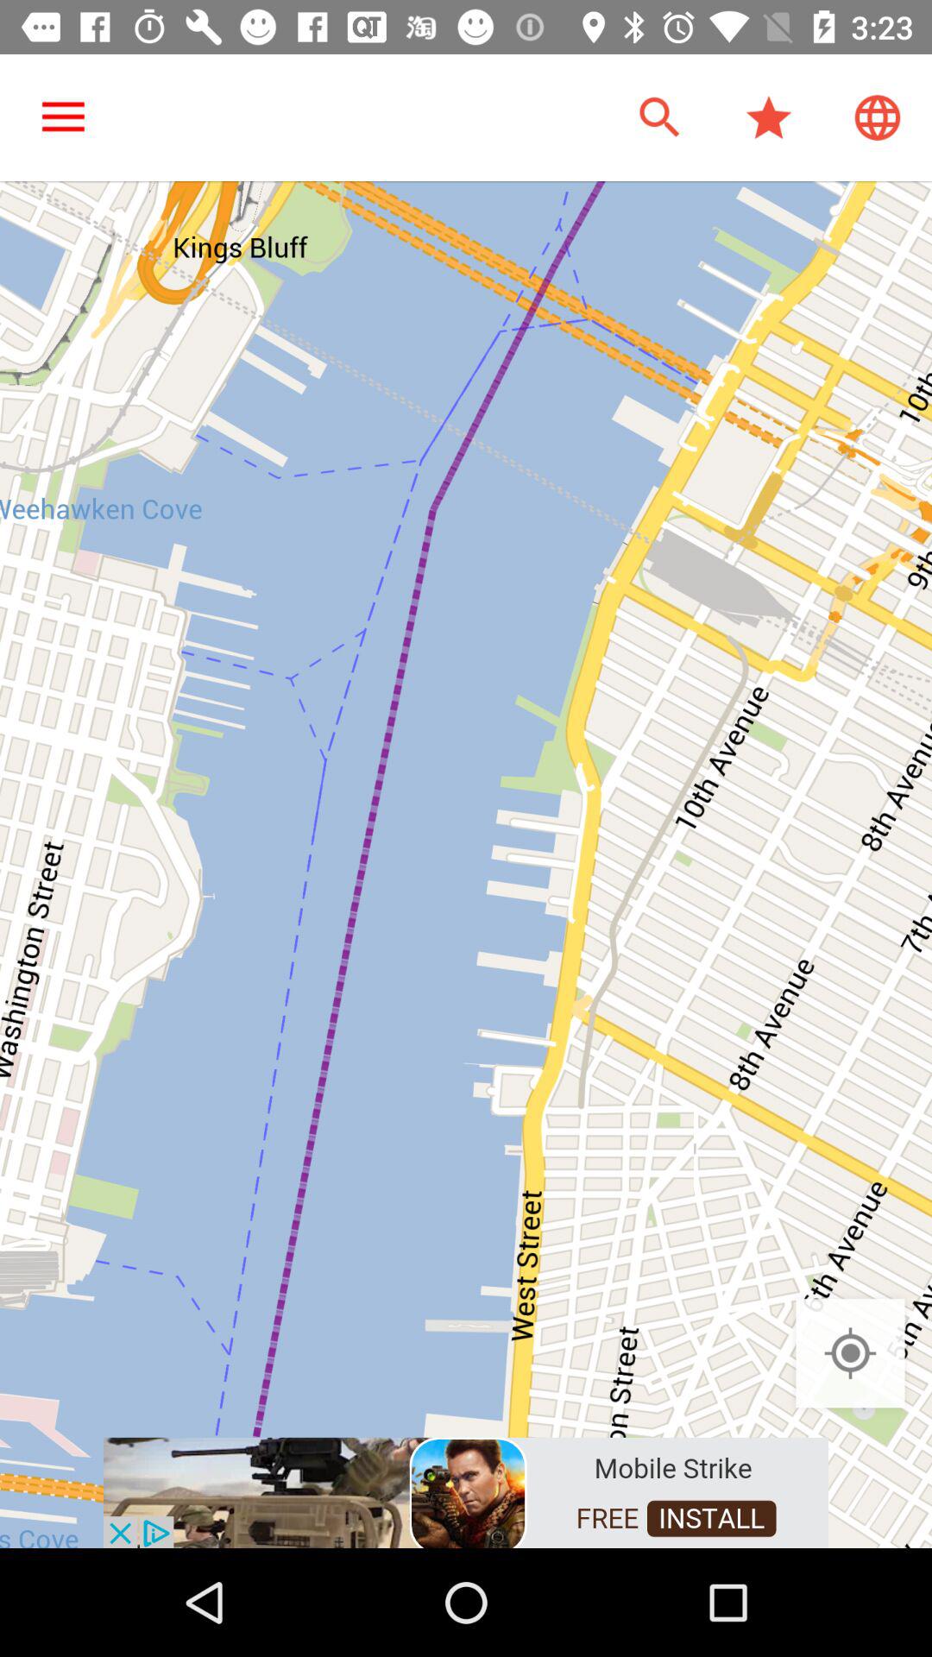  Describe the element at coordinates (63, 117) in the screenshot. I see `tap the item at the top left corner` at that location.